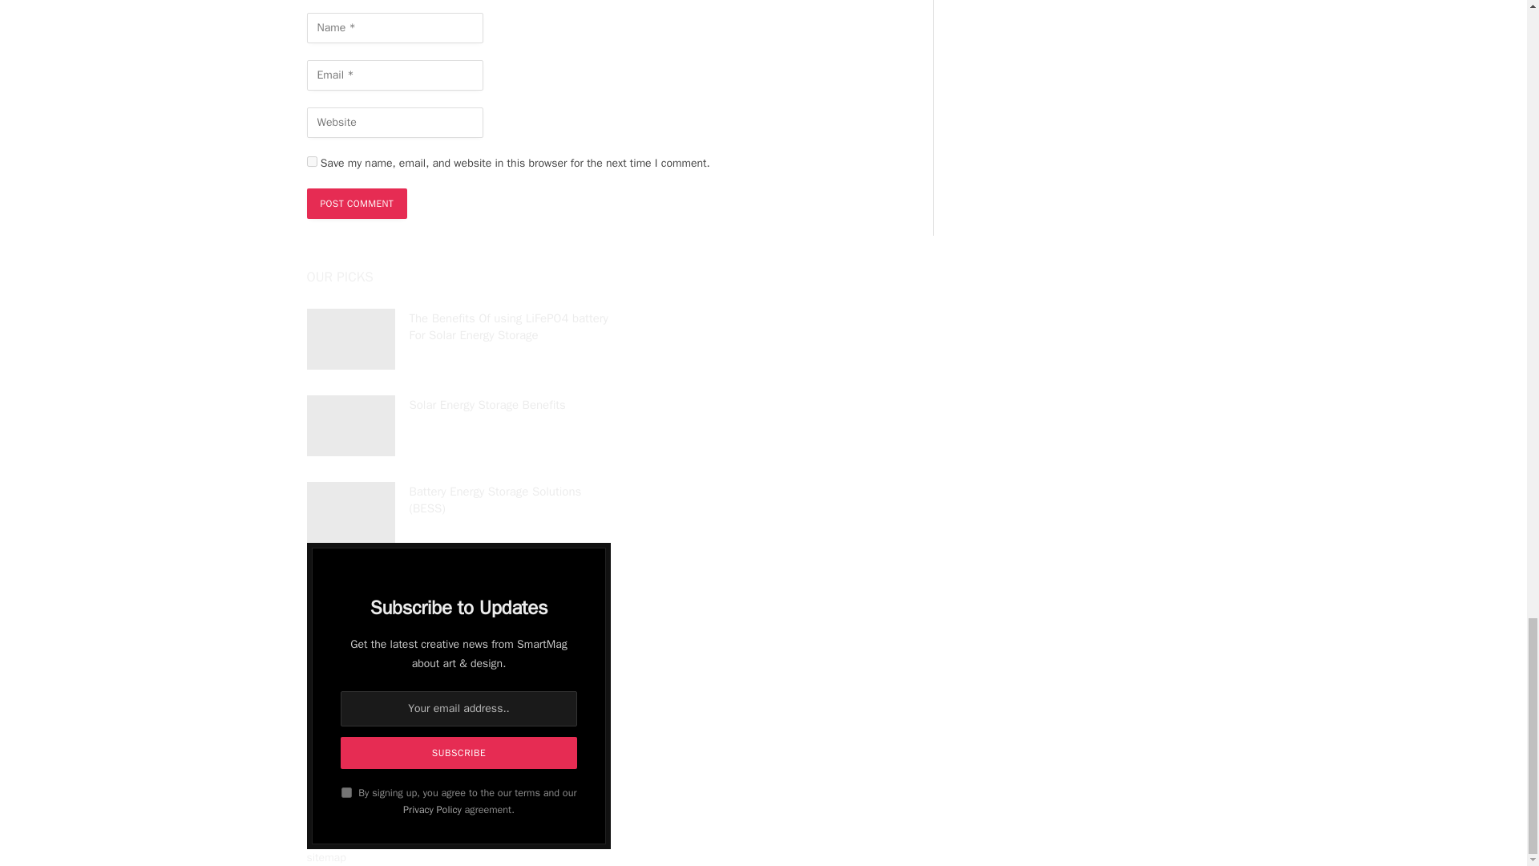  I want to click on on, so click(346, 792).